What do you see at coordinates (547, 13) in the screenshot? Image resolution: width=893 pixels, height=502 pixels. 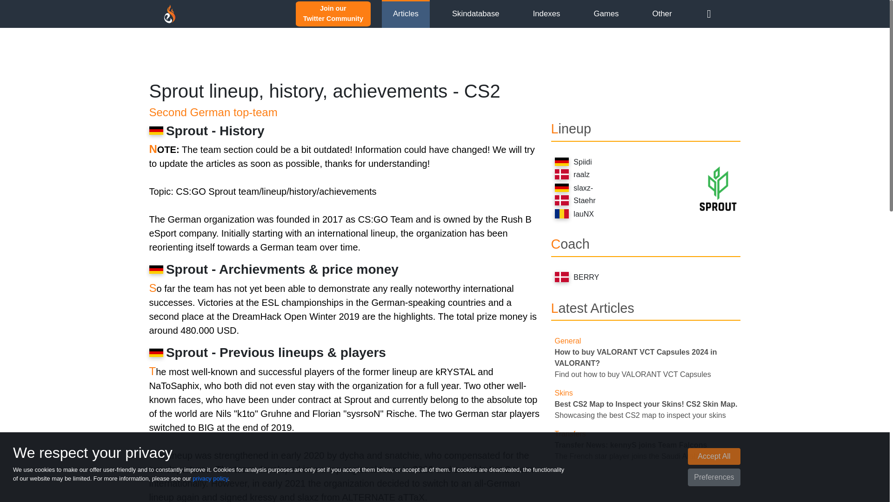 I see `Indexes` at bounding box center [547, 13].